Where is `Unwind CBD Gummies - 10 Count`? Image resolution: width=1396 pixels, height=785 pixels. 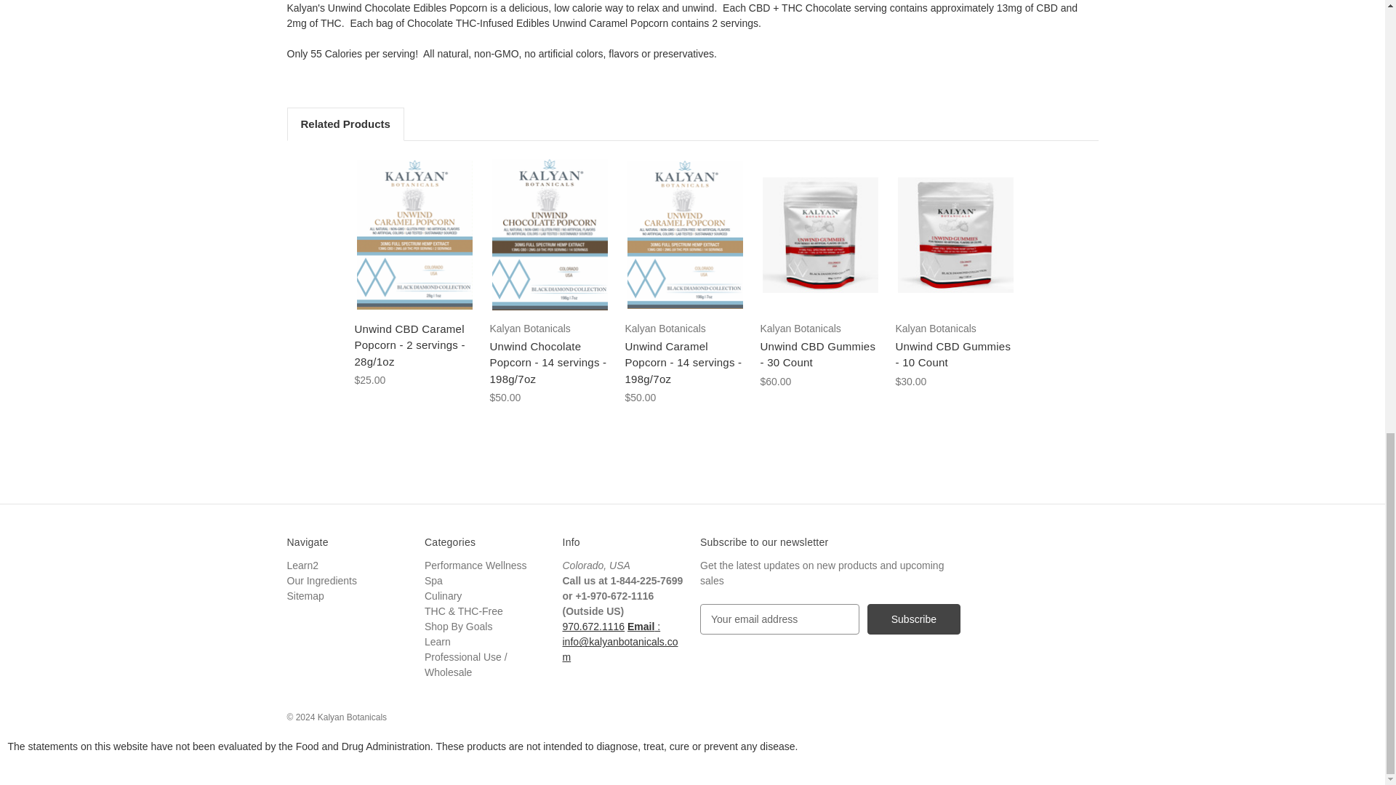
Unwind CBD Gummies - 10 Count is located at coordinates (955, 235).